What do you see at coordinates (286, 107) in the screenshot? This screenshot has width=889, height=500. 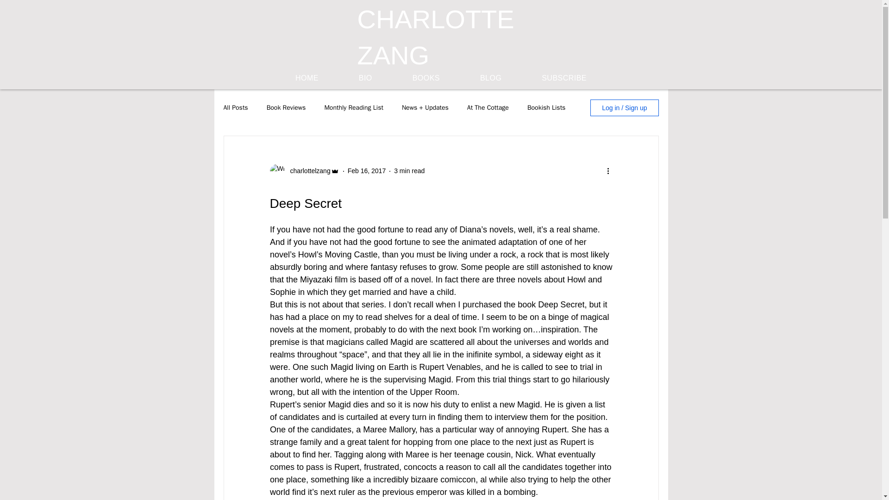 I see `Book Reviews` at bounding box center [286, 107].